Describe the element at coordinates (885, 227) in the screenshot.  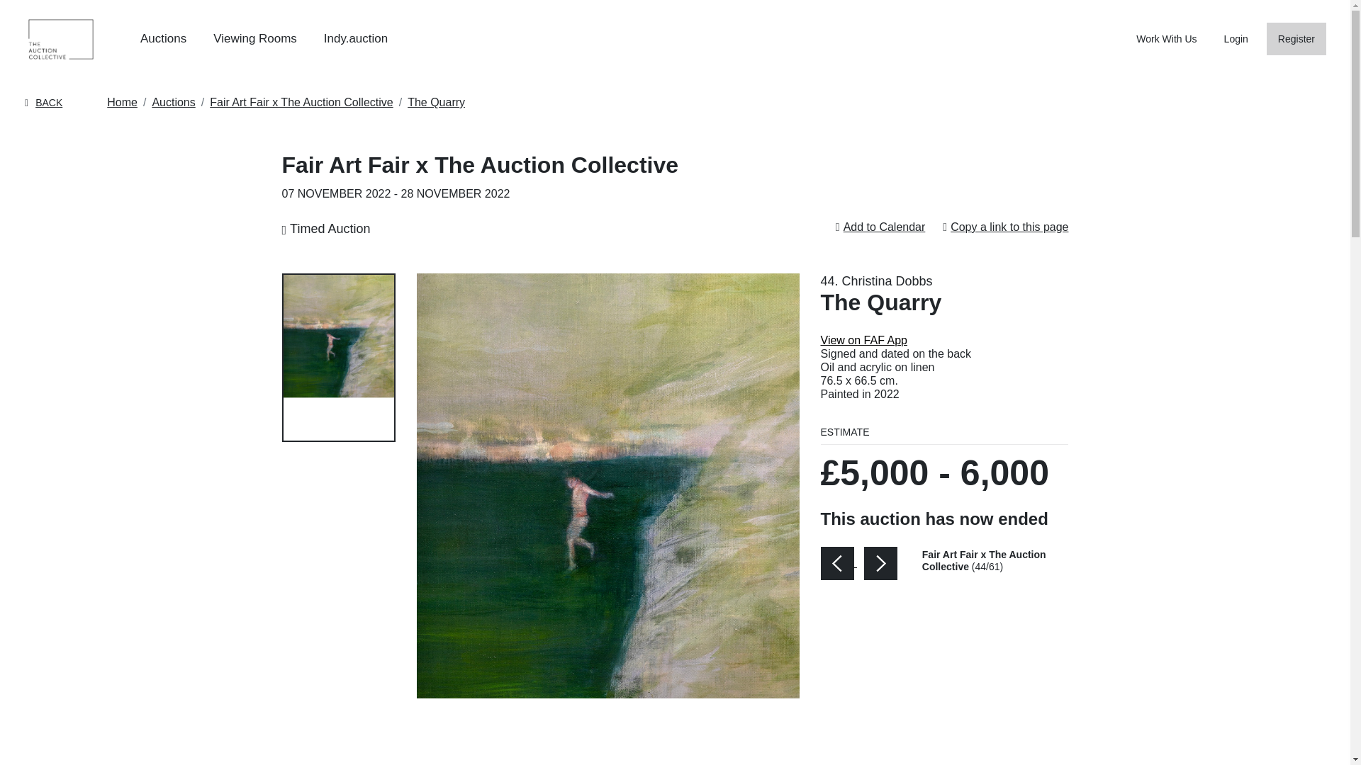
I see `Add to Calendar` at that location.